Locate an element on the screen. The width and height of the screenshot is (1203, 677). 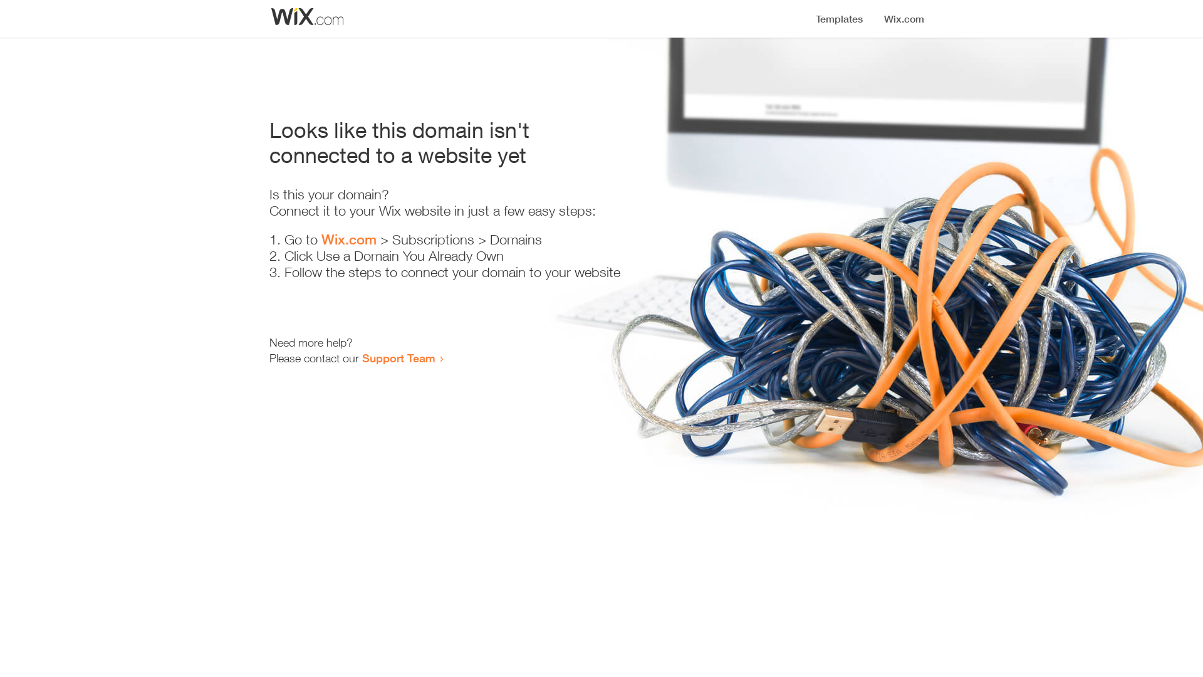
Support Team is located at coordinates (398, 358).